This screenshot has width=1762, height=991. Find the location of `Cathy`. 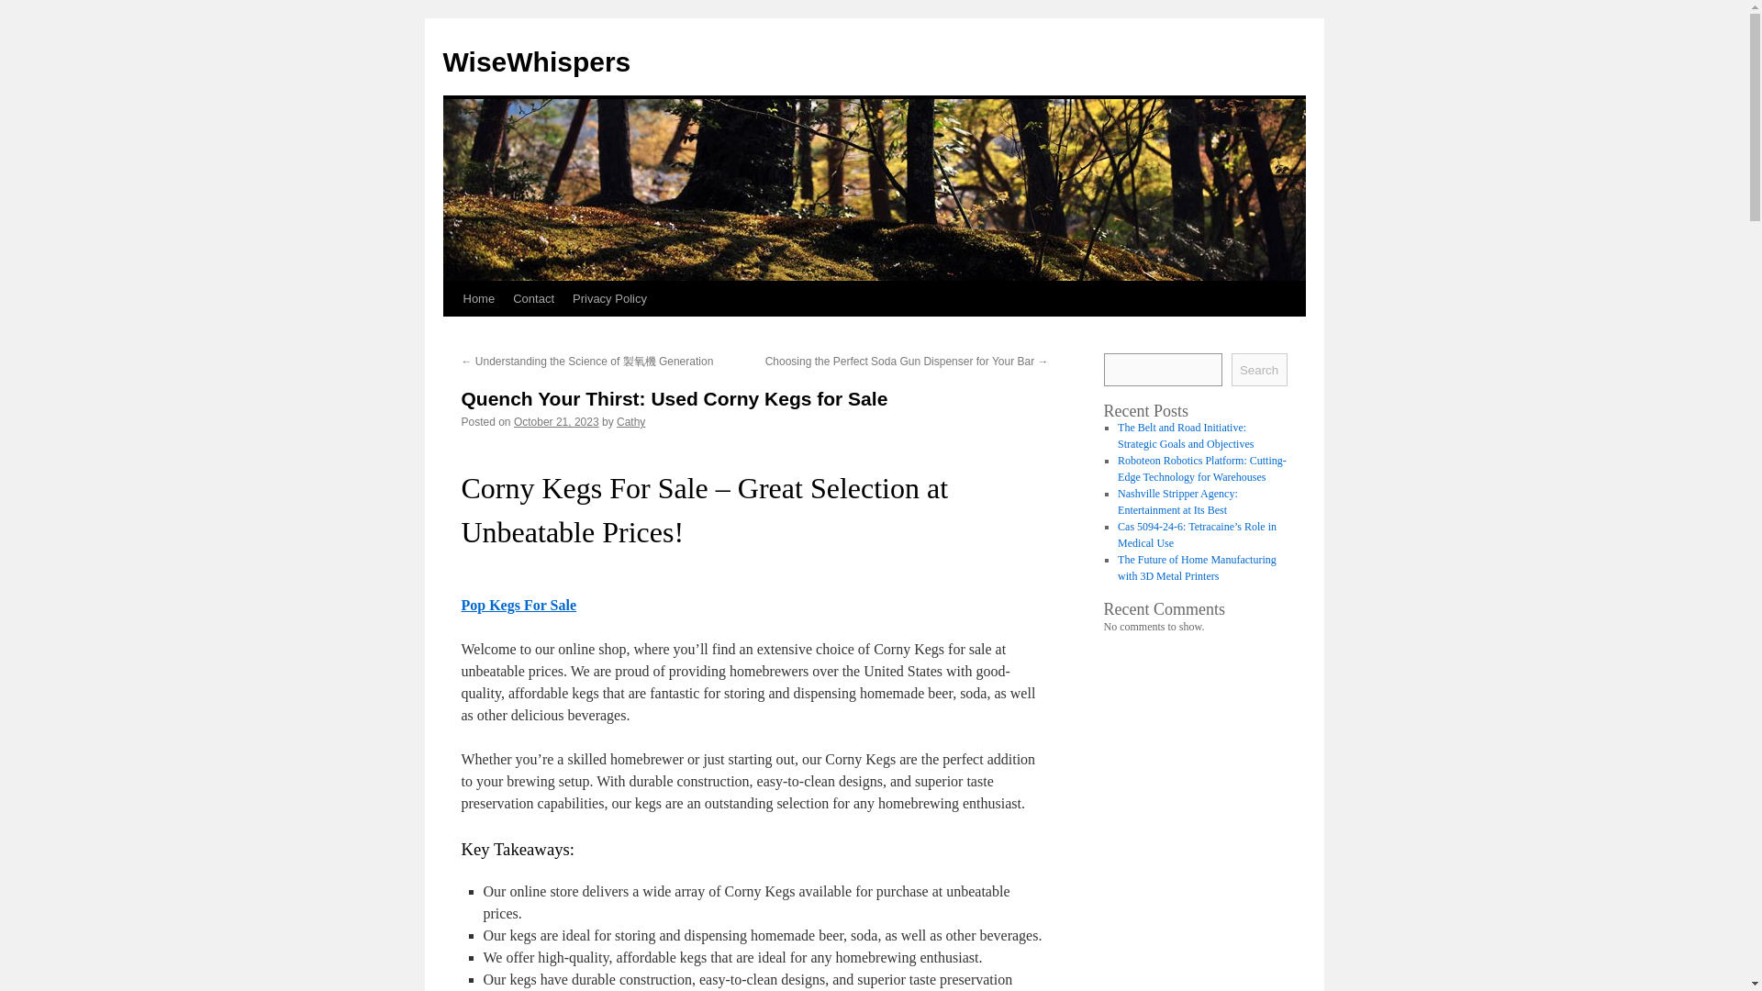

Cathy is located at coordinates (630, 421).